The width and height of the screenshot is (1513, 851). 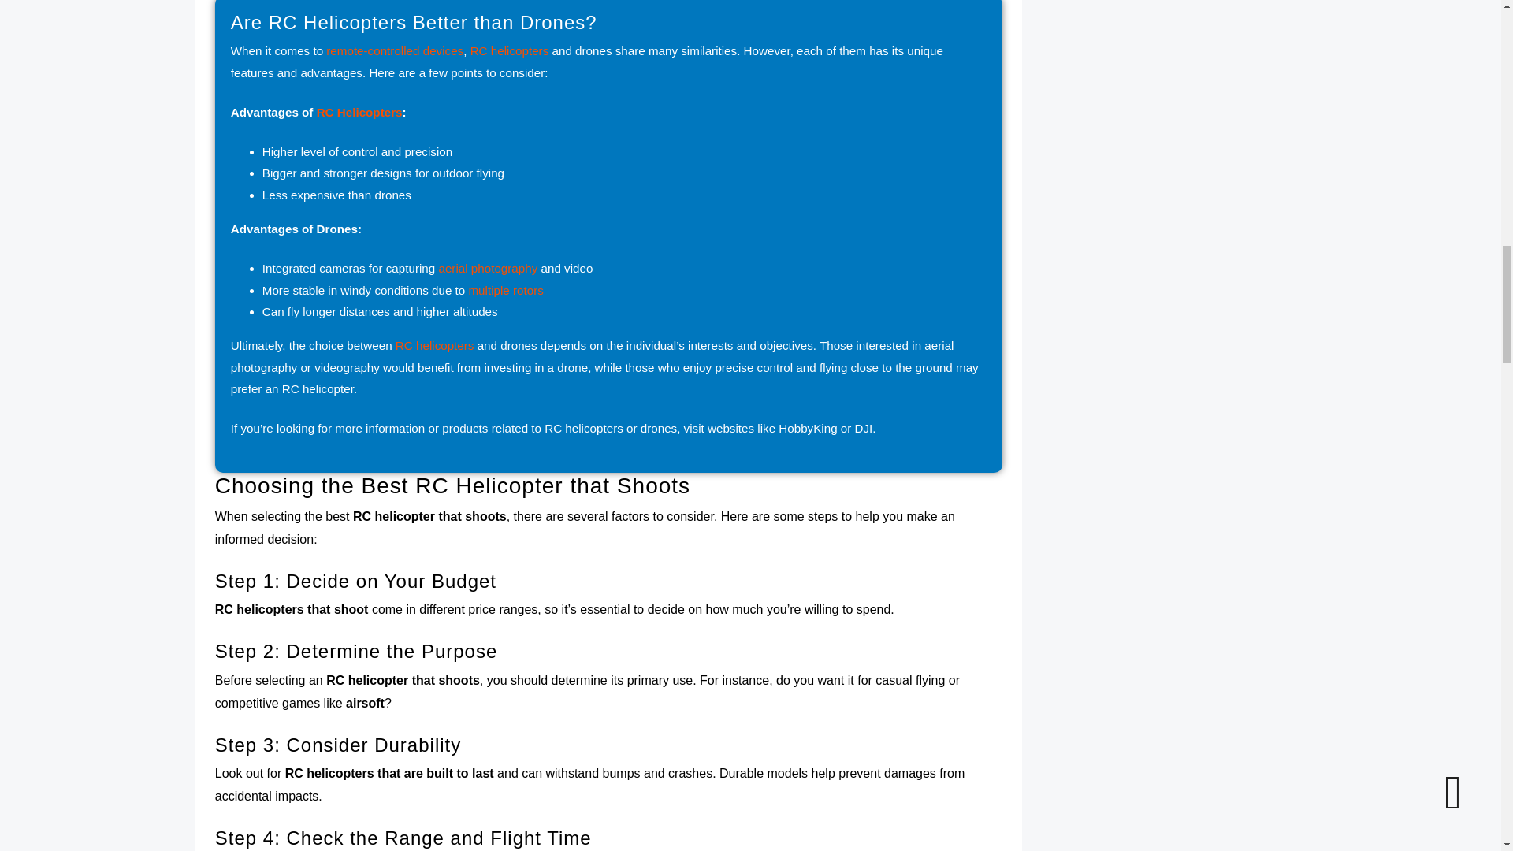 I want to click on remote-controlled devices, so click(x=394, y=50).